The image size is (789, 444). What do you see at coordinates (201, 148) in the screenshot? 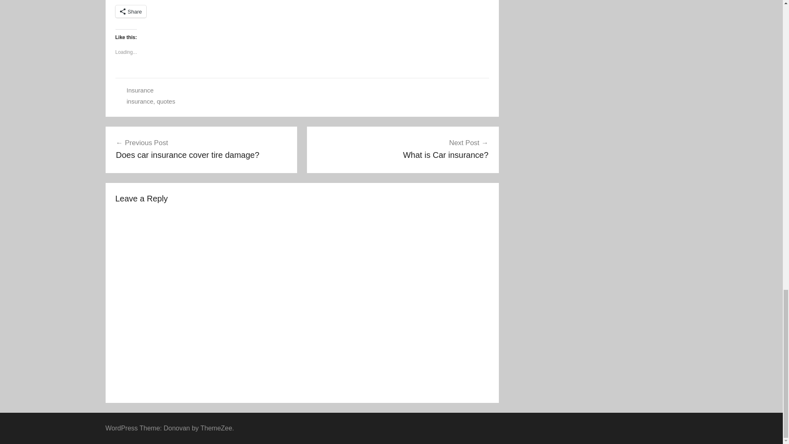
I see `Insurance` at bounding box center [201, 148].